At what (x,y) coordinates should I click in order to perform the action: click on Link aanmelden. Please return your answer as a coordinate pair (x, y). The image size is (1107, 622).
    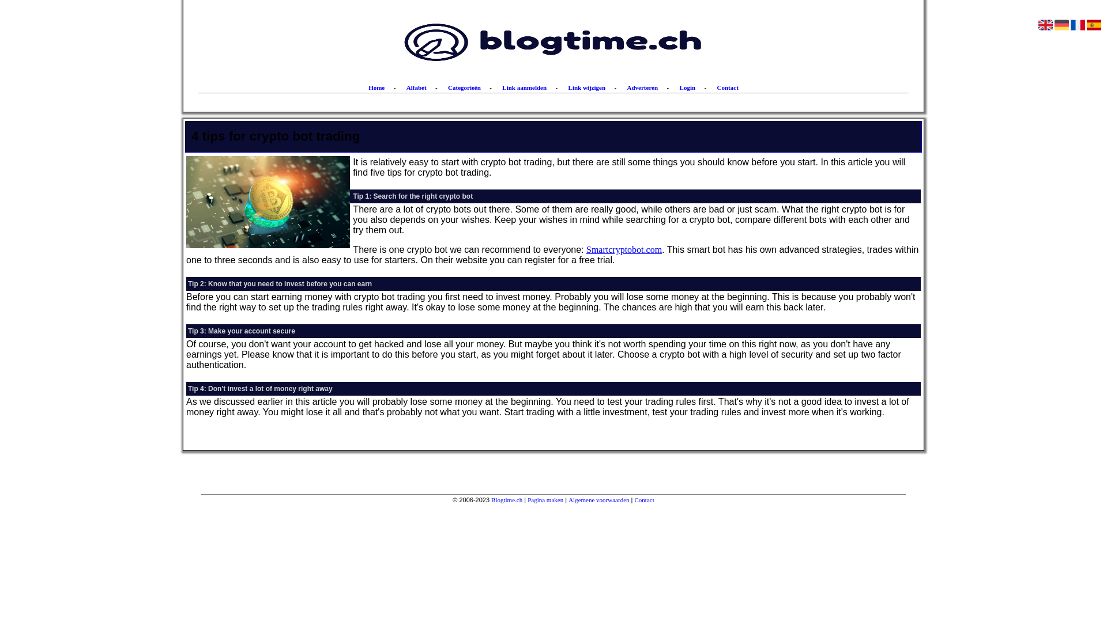
    Looking at the image, I should click on (525, 88).